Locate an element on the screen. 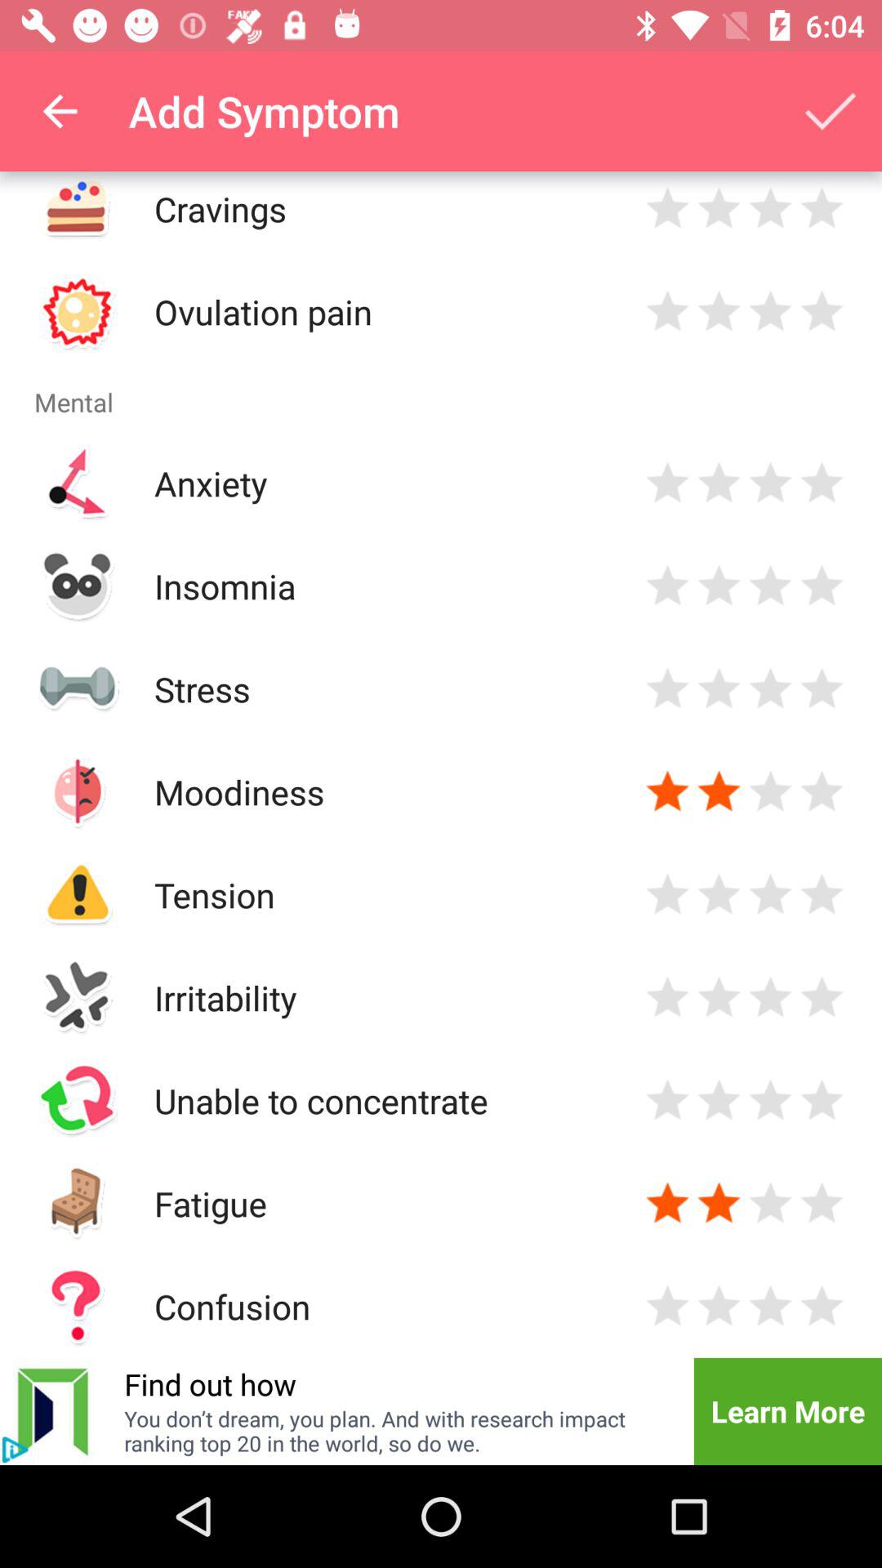  click the star is located at coordinates (668, 895).